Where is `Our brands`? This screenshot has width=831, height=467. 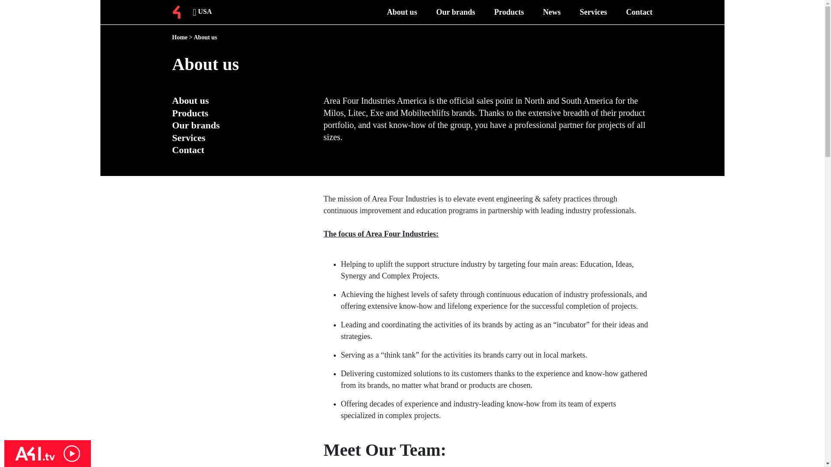 Our brands is located at coordinates (456, 12).